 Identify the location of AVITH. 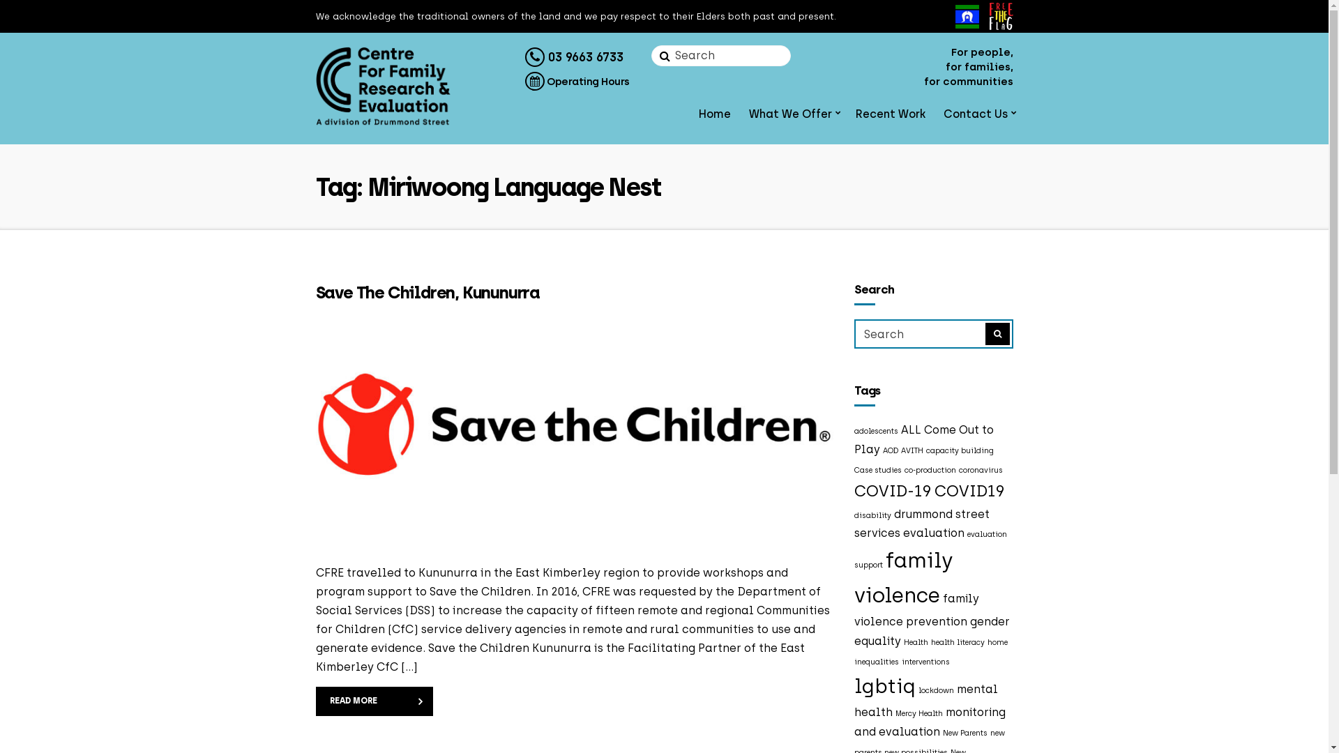
(912, 450).